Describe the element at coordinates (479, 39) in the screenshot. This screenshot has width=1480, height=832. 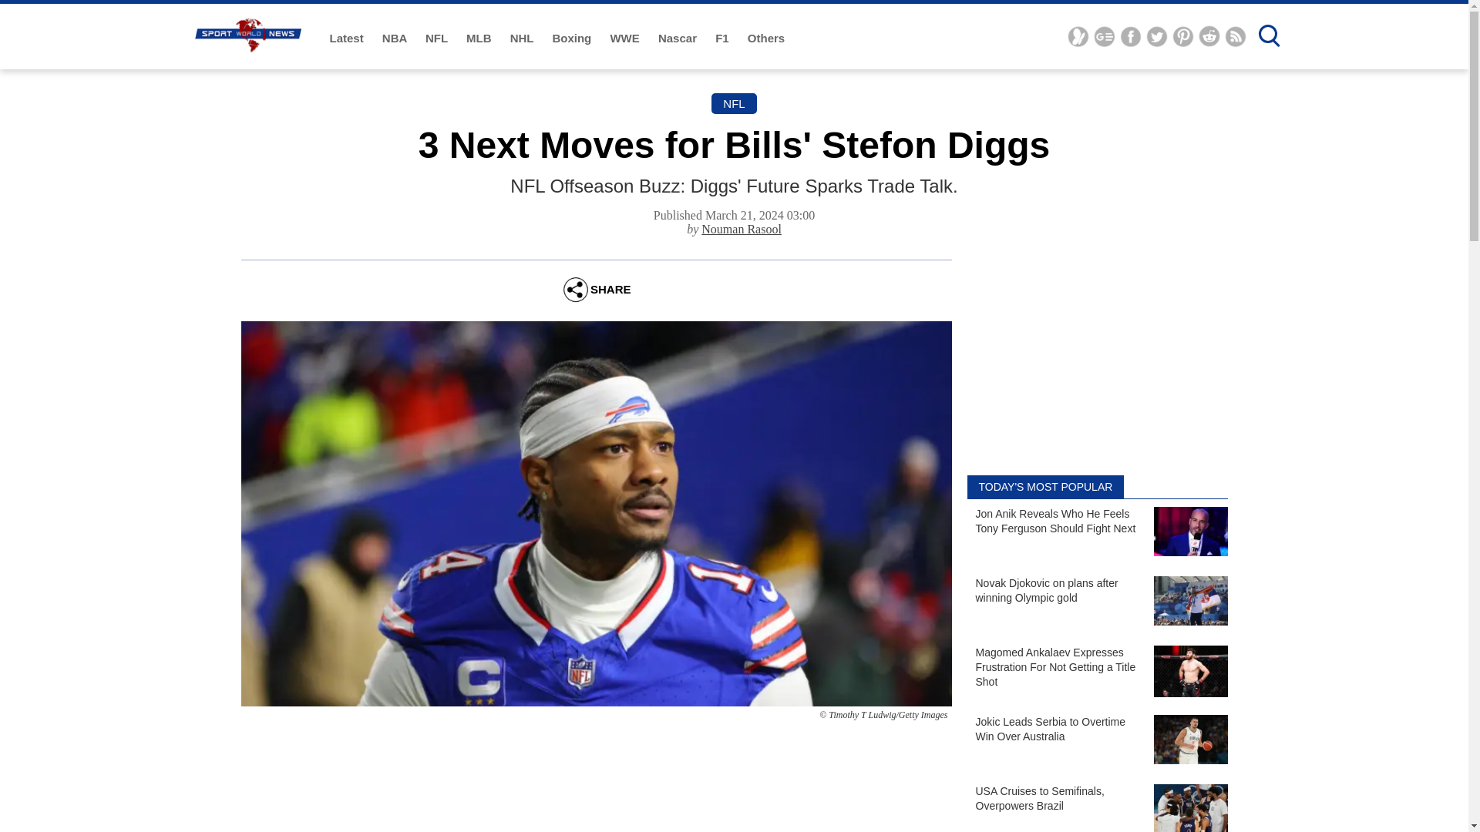
I see `MLB` at that location.